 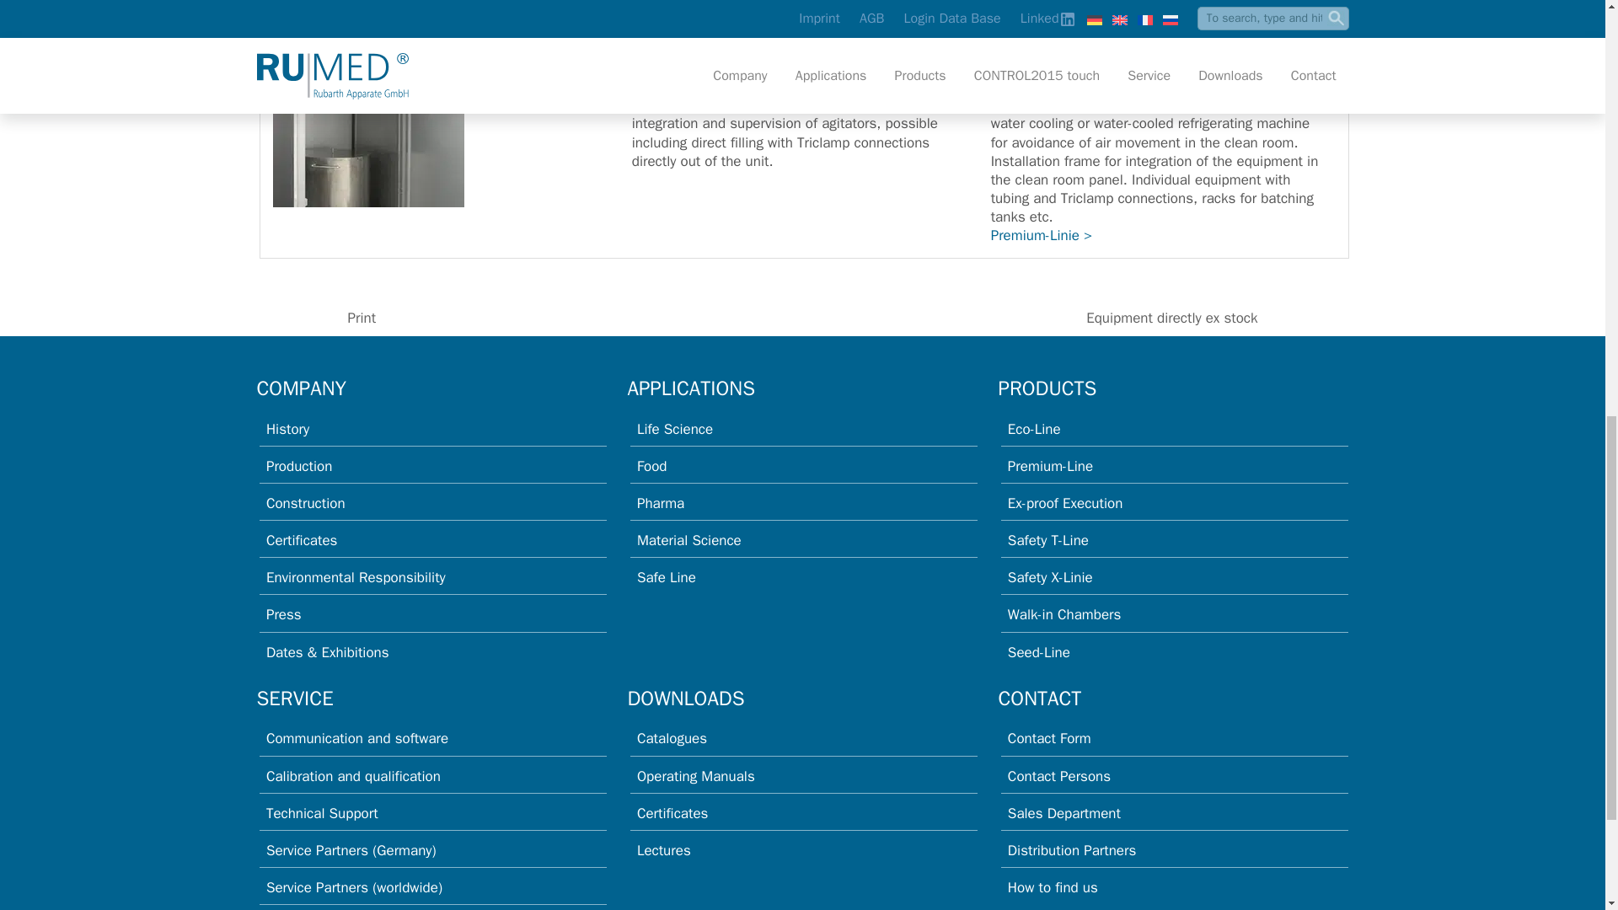 What do you see at coordinates (652, 466) in the screenshot?
I see `Food` at bounding box center [652, 466].